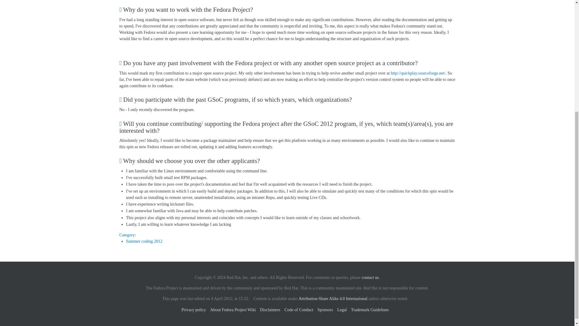  Describe the element at coordinates (333, 298) in the screenshot. I see `Legal:Main` at that location.